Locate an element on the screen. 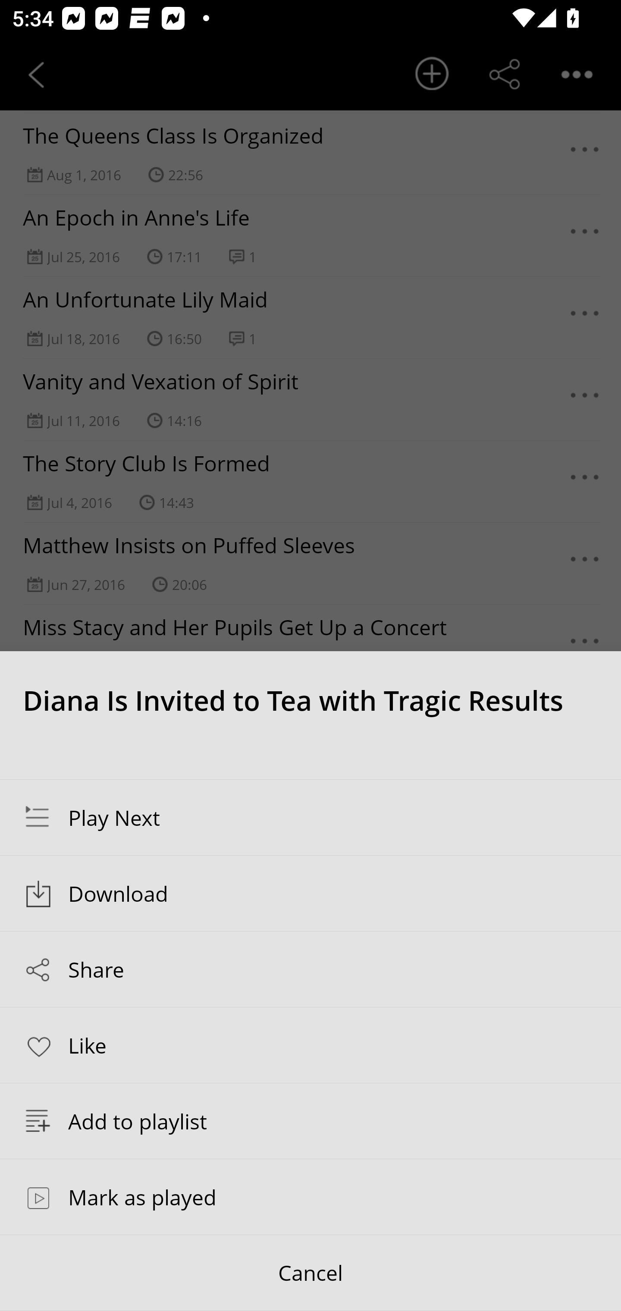 The image size is (621, 1311). Cancel is located at coordinates (310, 1273).